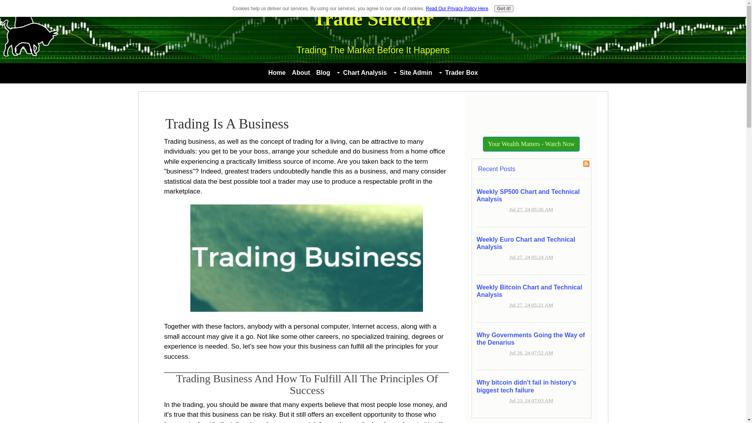 This screenshot has width=752, height=423. What do you see at coordinates (531, 400) in the screenshot?
I see `2024-07-23T07:03:43-0400` at bounding box center [531, 400].